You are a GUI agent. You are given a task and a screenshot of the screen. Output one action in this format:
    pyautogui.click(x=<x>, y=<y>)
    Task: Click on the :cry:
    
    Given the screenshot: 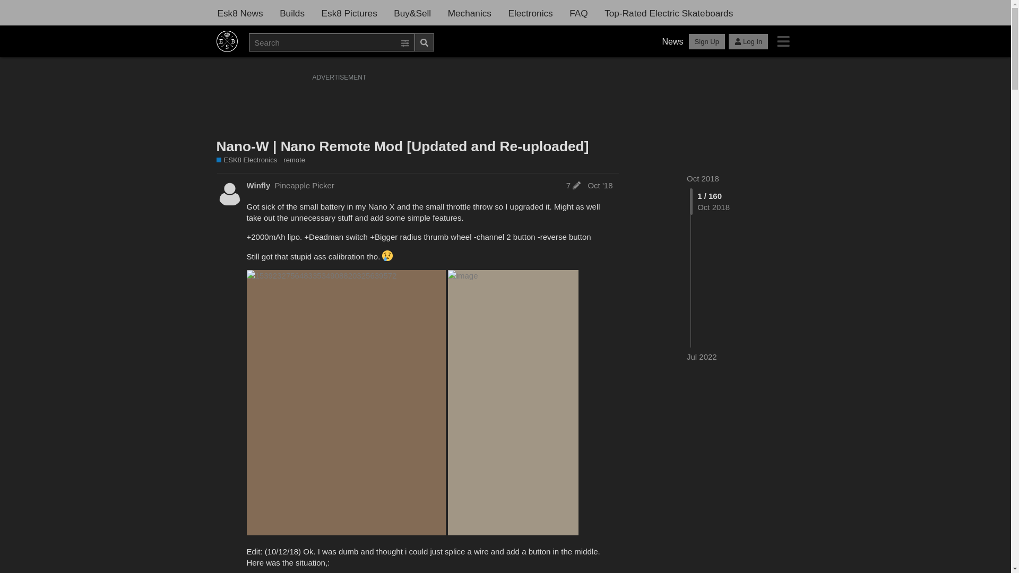 What is the action you would take?
    pyautogui.click(x=387, y=256)
    